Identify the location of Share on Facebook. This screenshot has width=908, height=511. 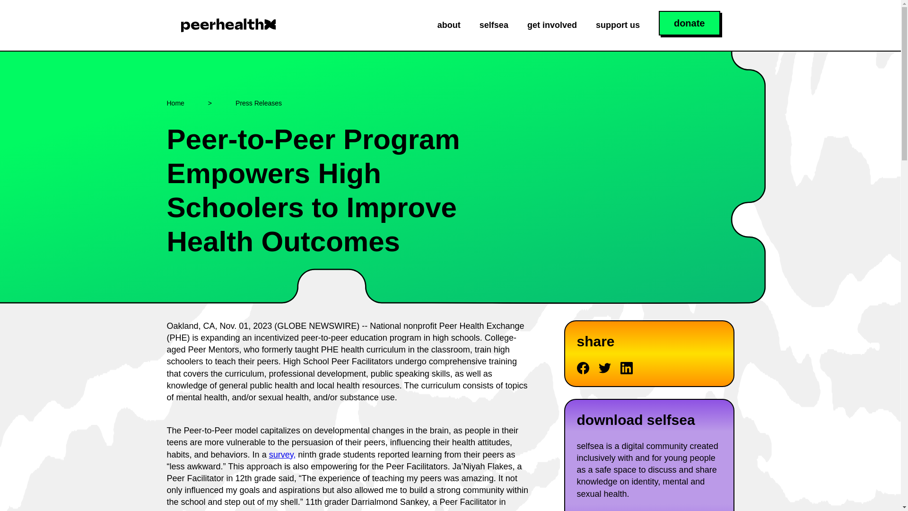
(583, 368).